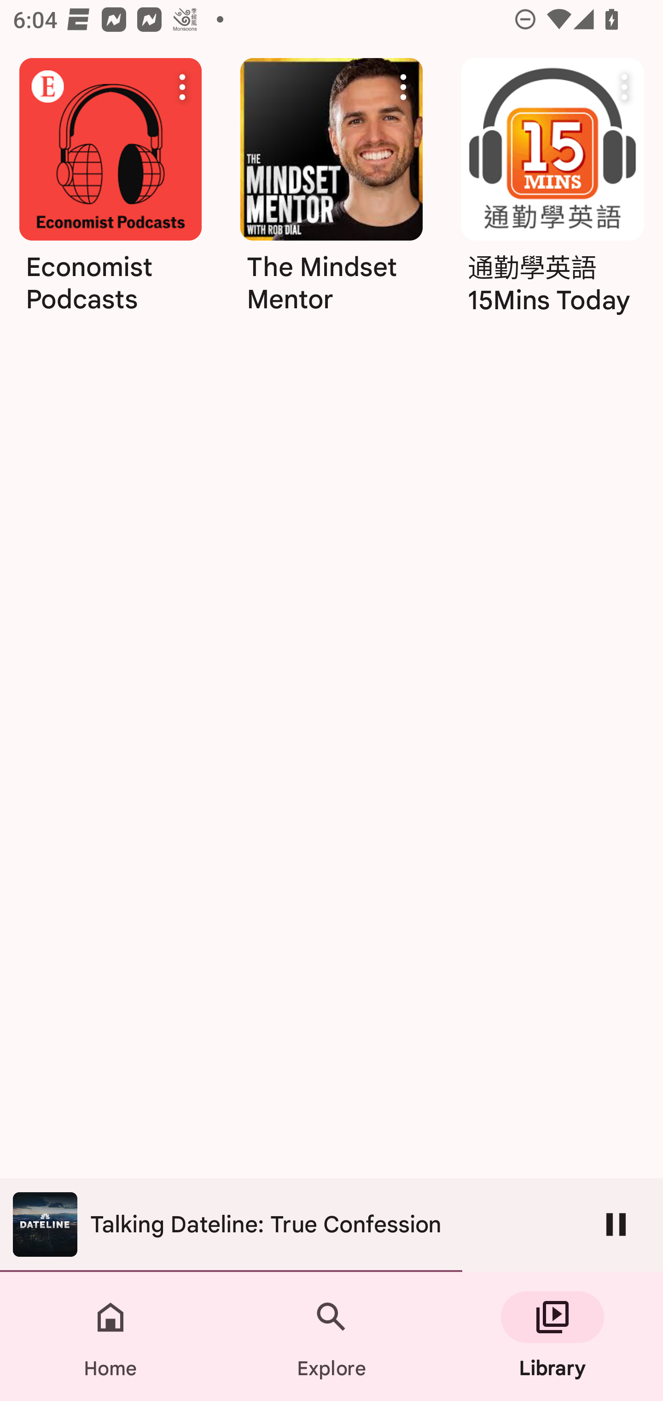  Describe the element at coordinates (403, 87) in the screenshot. I see `More actions` at that location.